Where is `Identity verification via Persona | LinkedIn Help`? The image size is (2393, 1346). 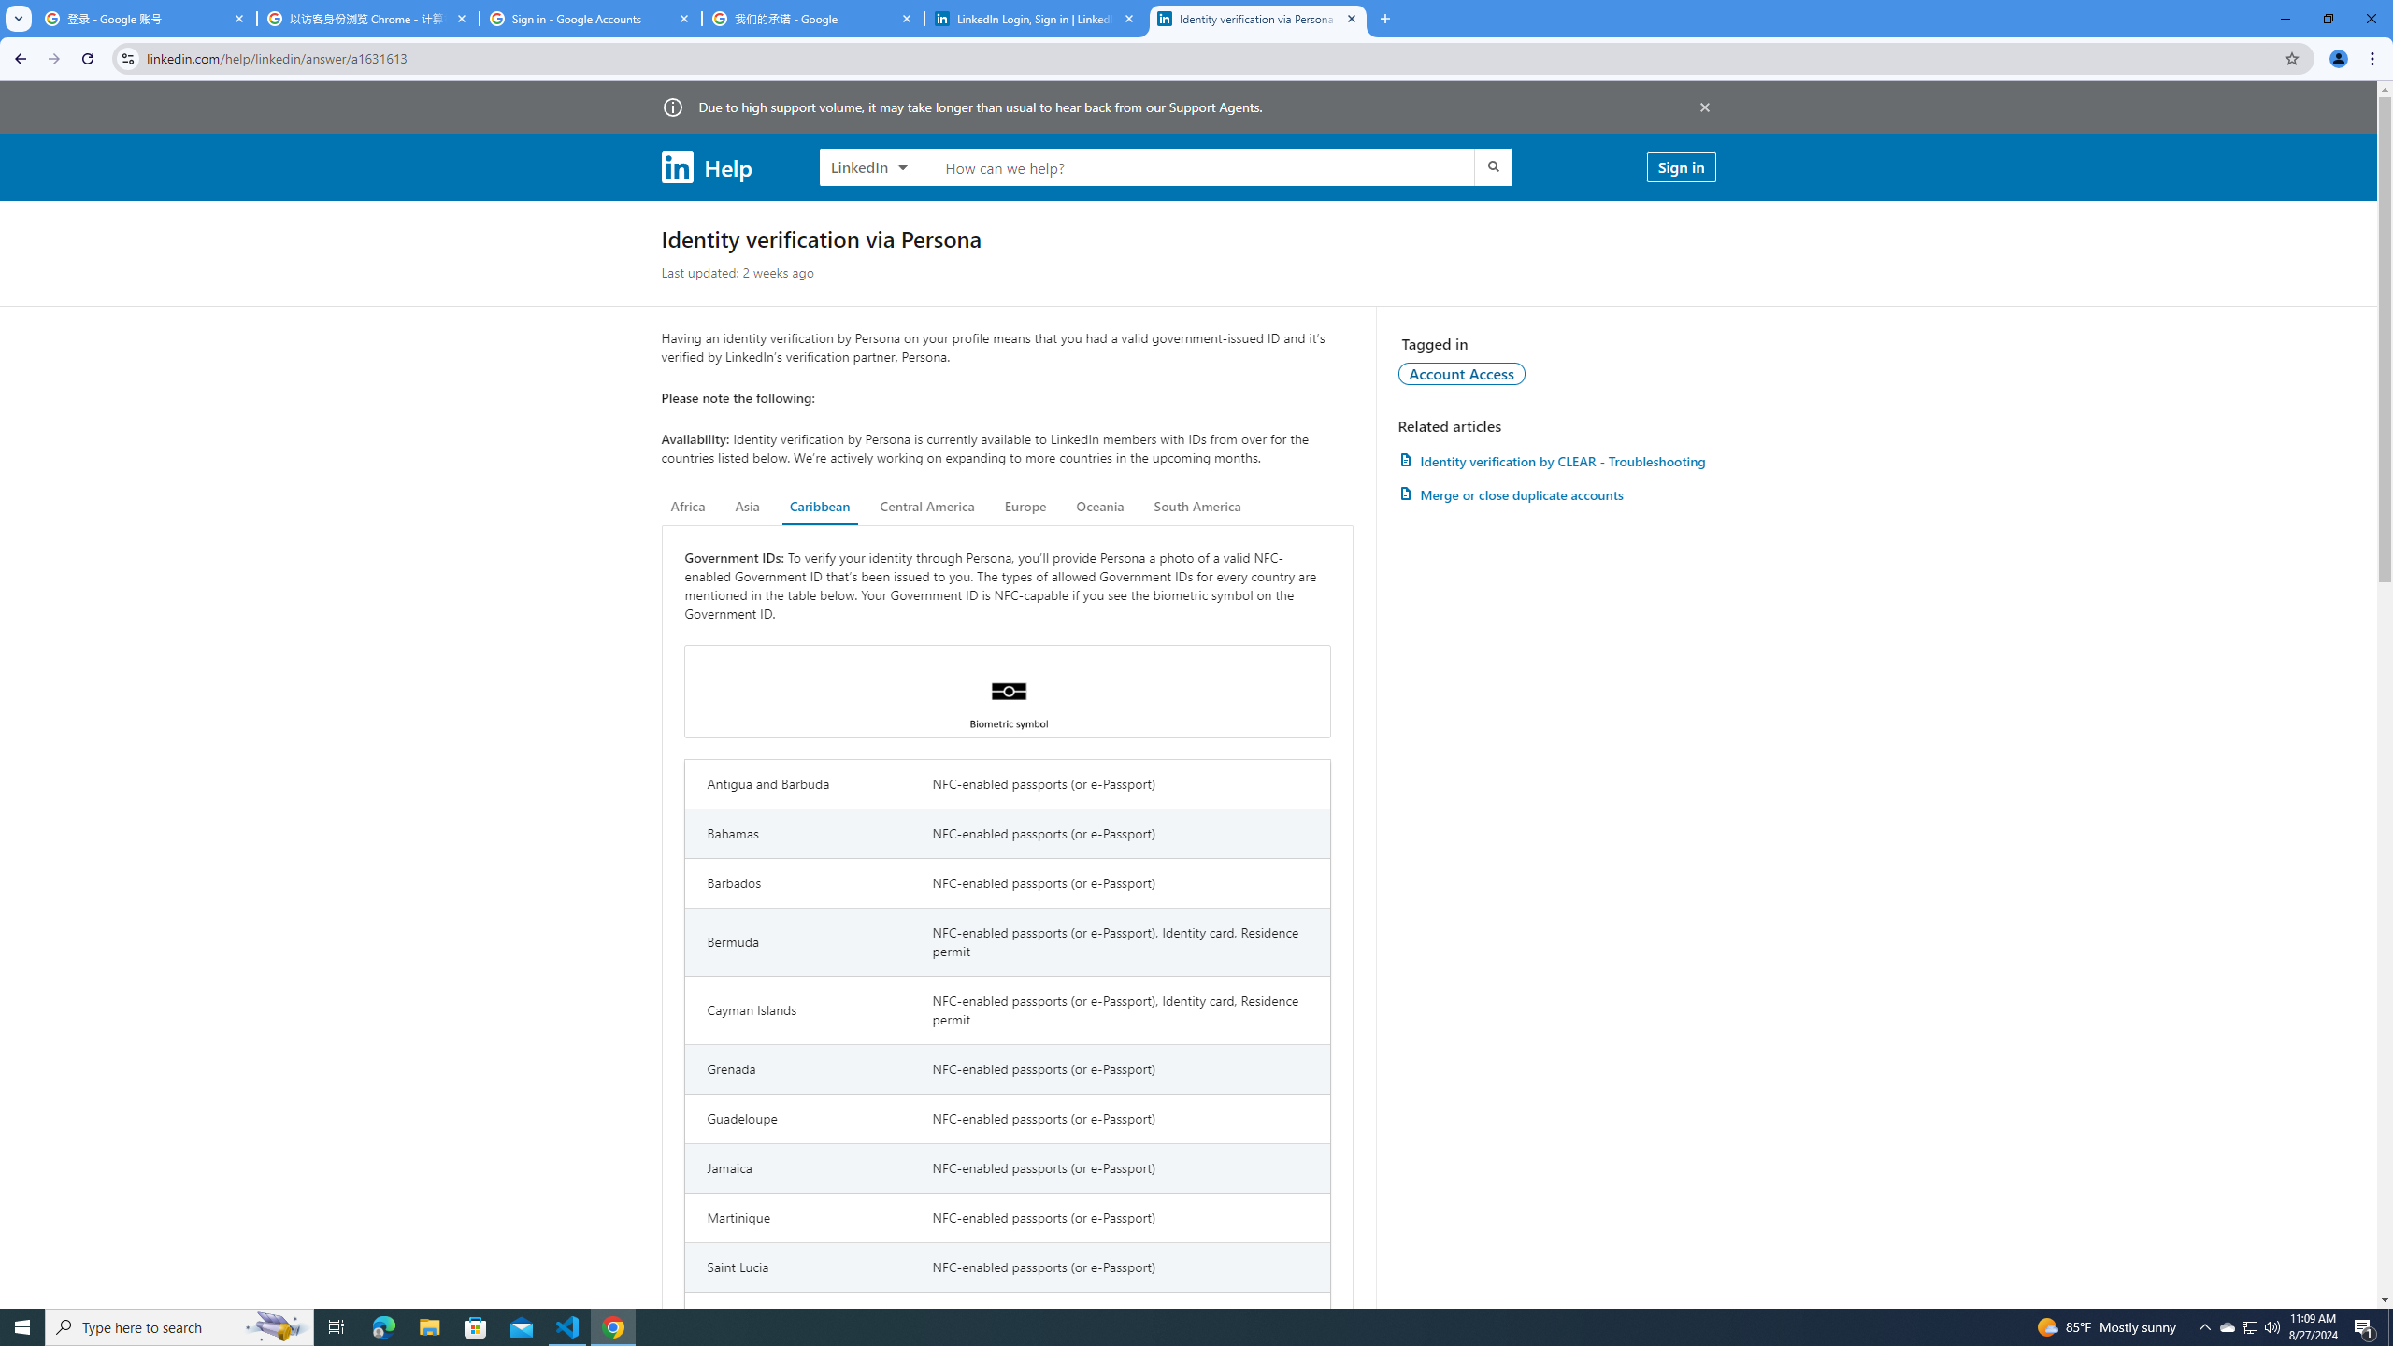
Identity verification via Persona | LinkedIn Help is located at coordinates (1258, 19).